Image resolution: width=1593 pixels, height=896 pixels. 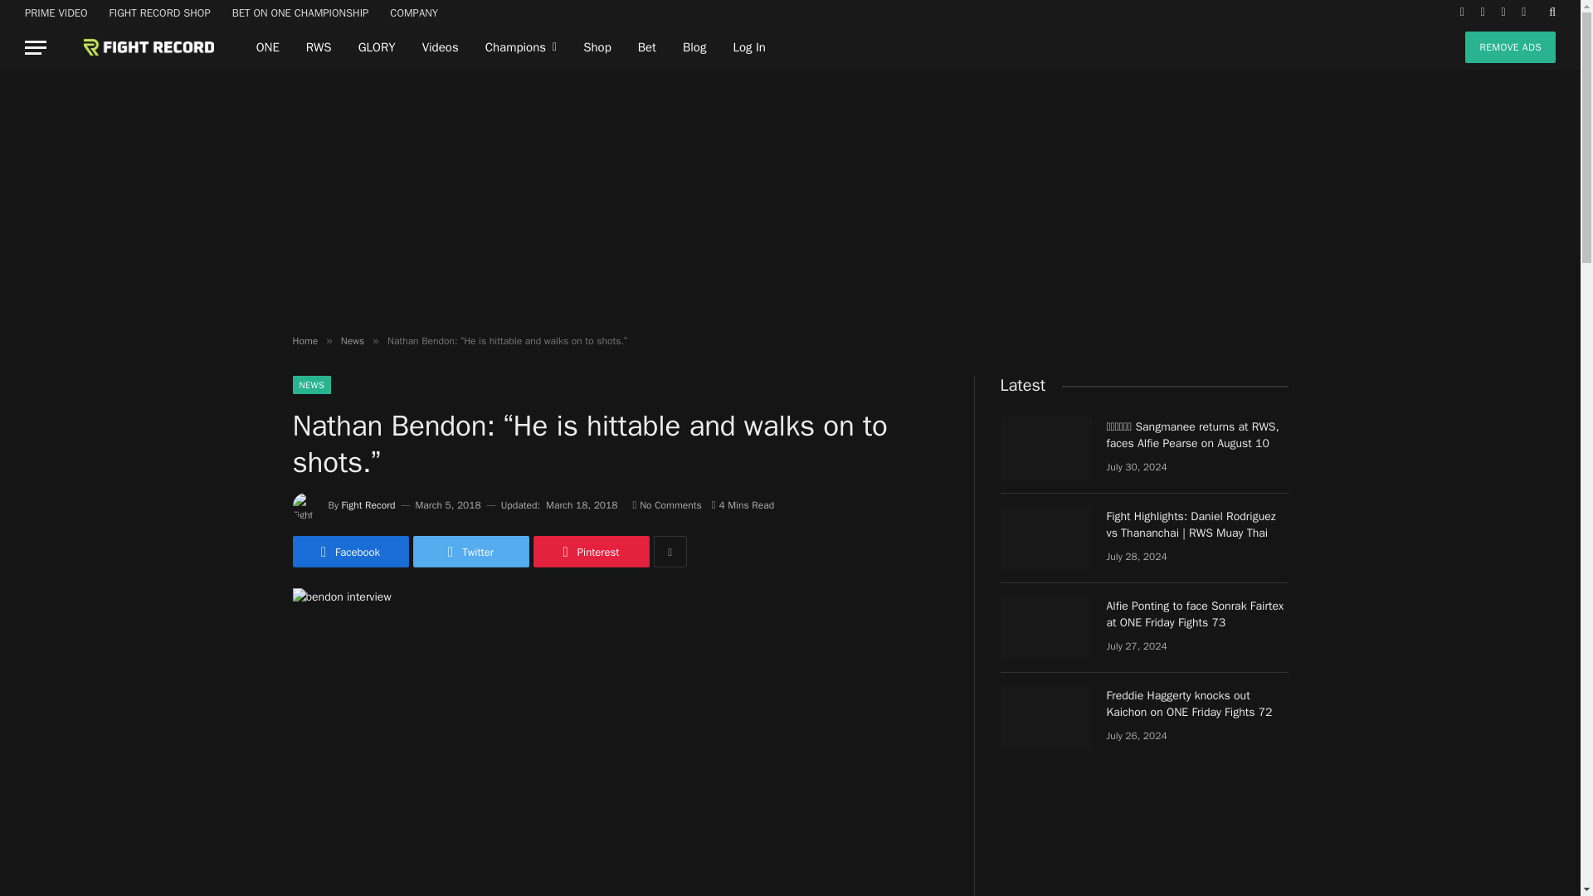 I want to click on Bet, so click(x=646, y=47).